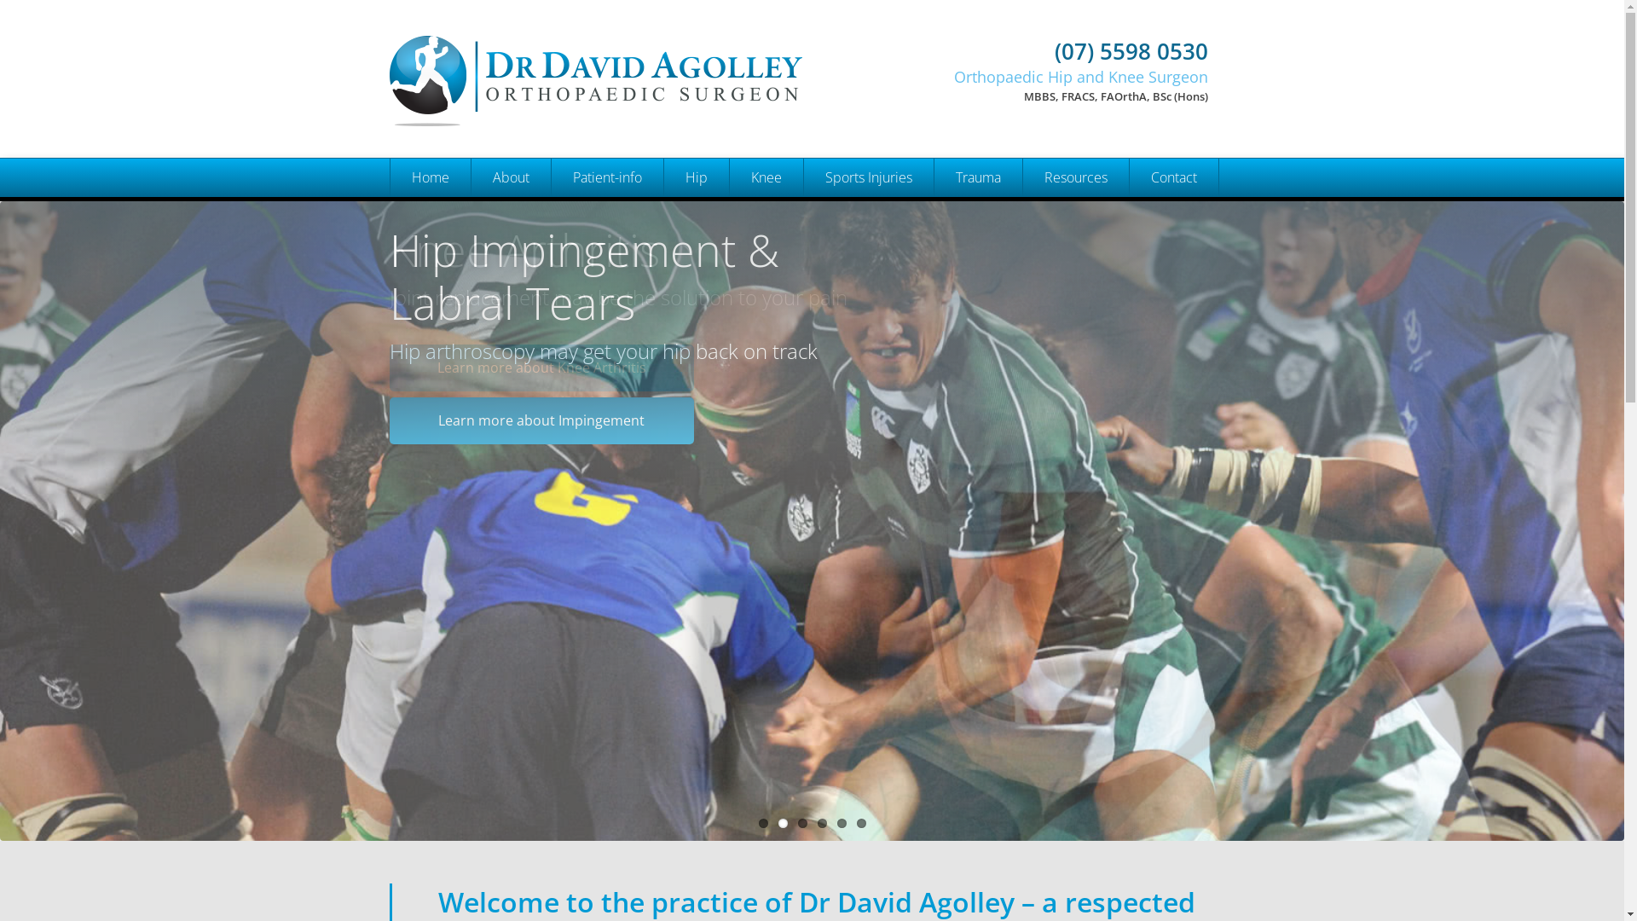 Image resolution: width=1637 pixels, height=921 pixels. Describe the element at coordinates (607, 177) in the screenshot. I see `Patient-info` at that location.